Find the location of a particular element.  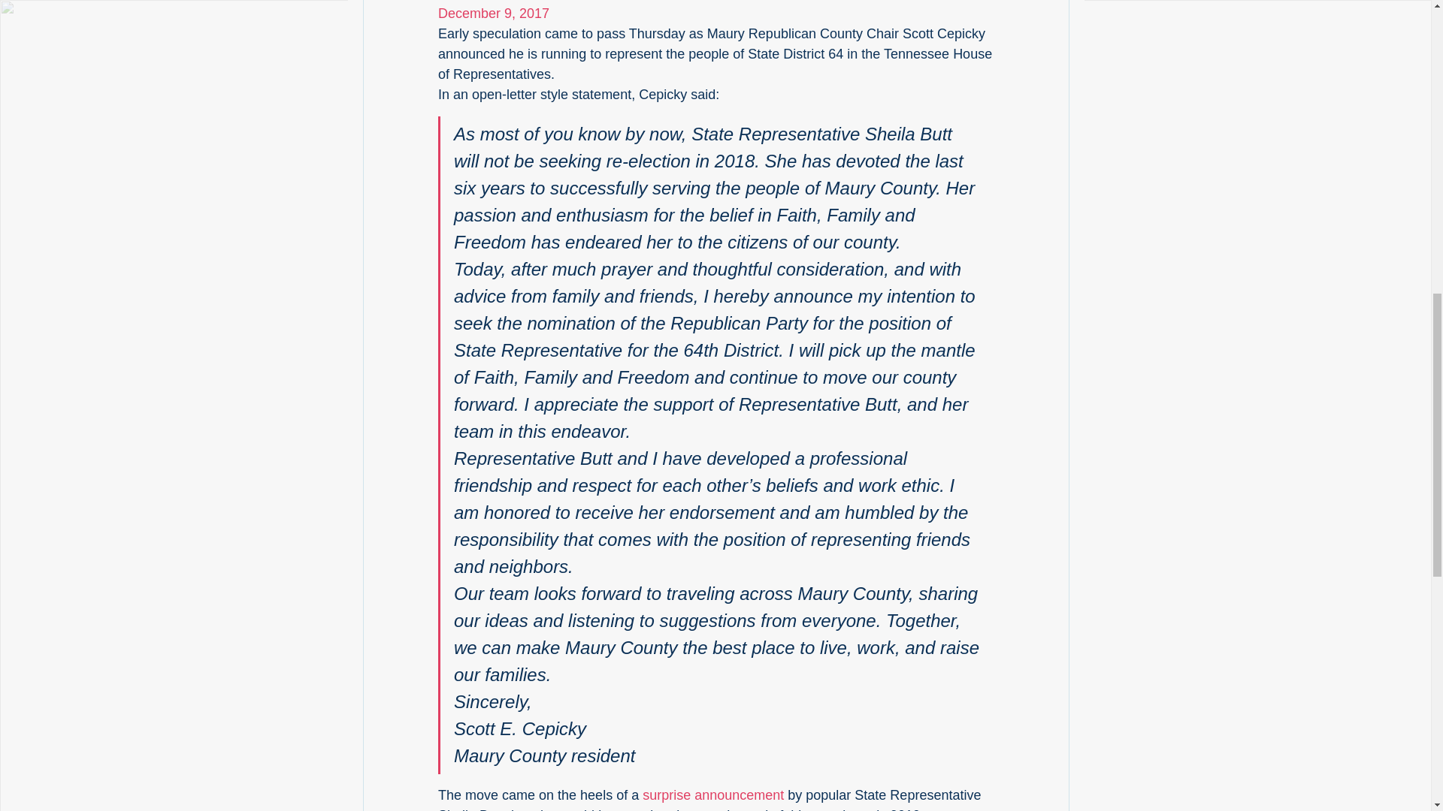

December 9, 2017 is located at coordinates (492, 14).